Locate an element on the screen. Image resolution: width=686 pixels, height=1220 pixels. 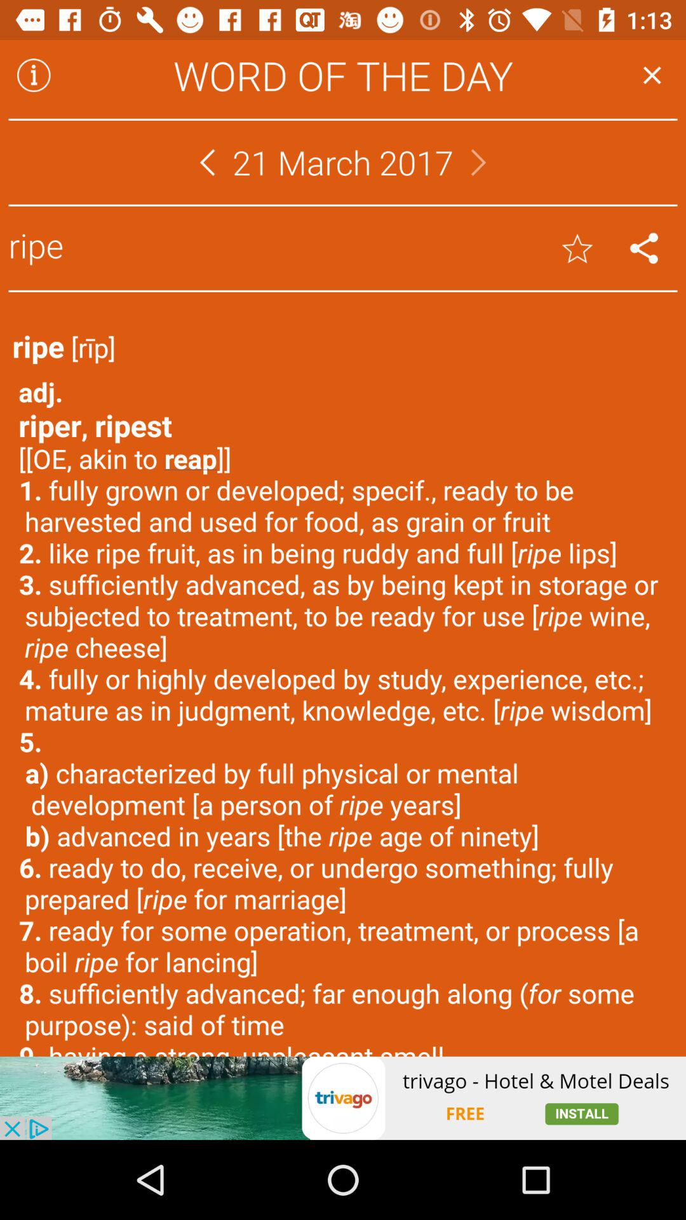
advertisement image is located at coordinates (343, 1098).